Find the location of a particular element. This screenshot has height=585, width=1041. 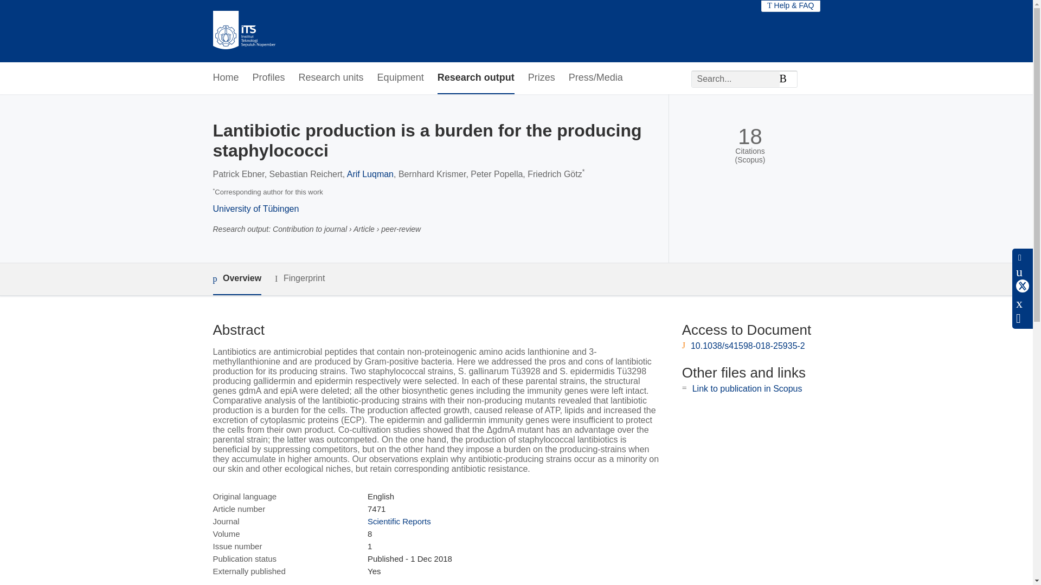

Research output is located at coordinates (475, 78).